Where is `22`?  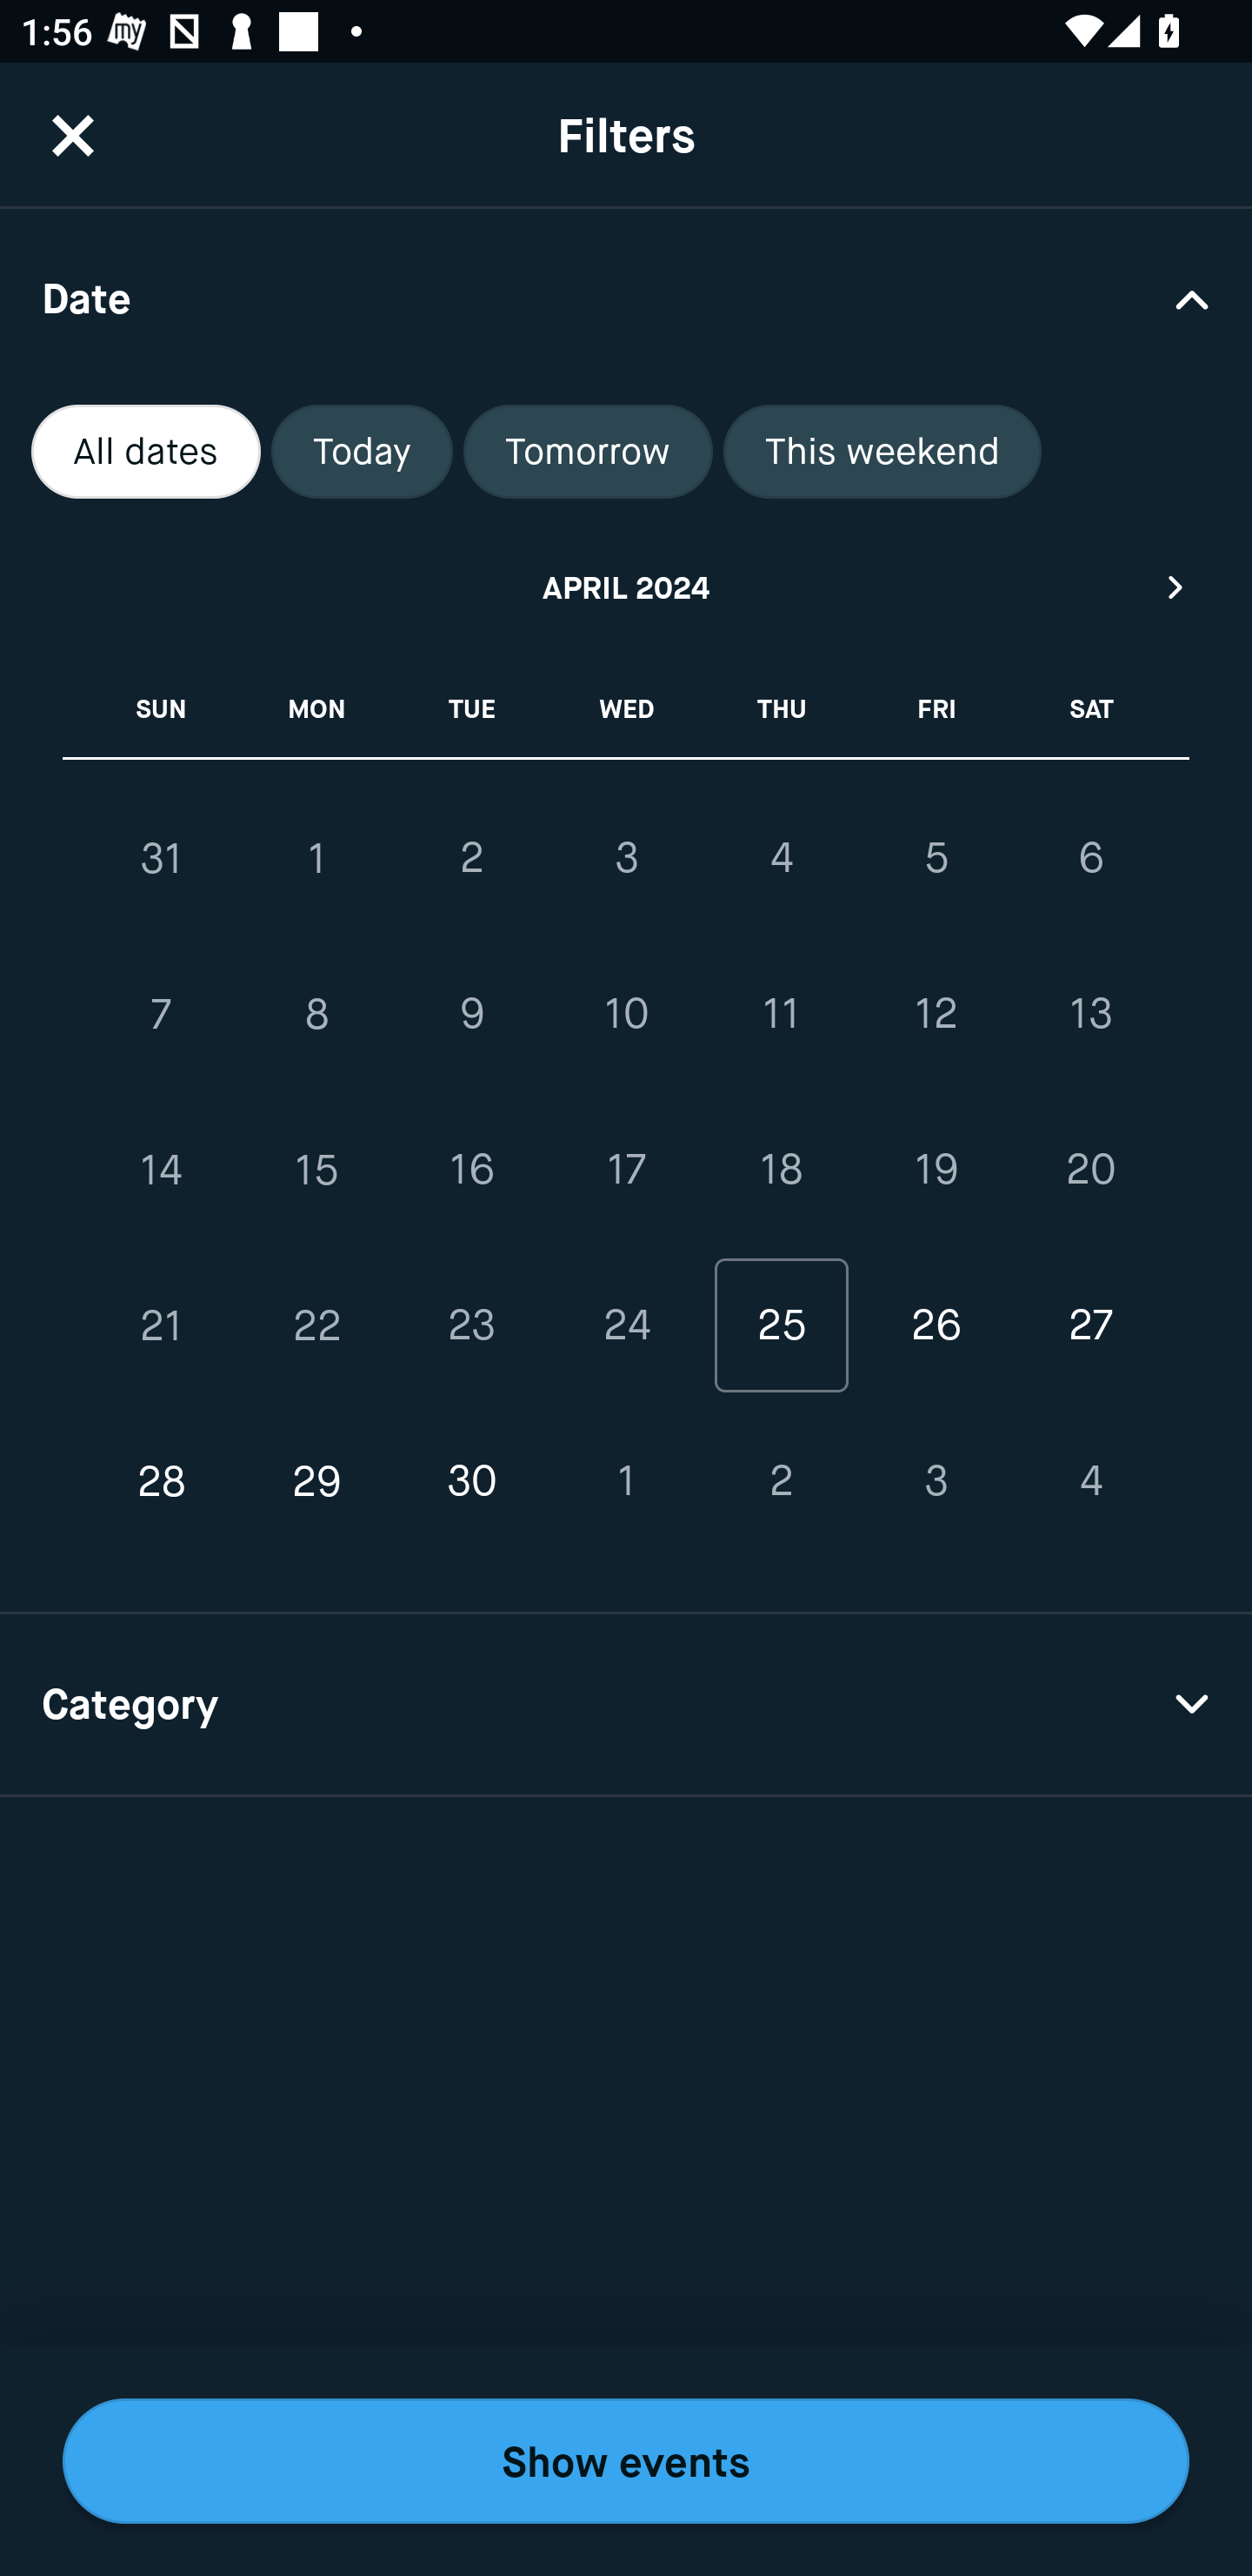
22 is located at coordinates (316, 1325).